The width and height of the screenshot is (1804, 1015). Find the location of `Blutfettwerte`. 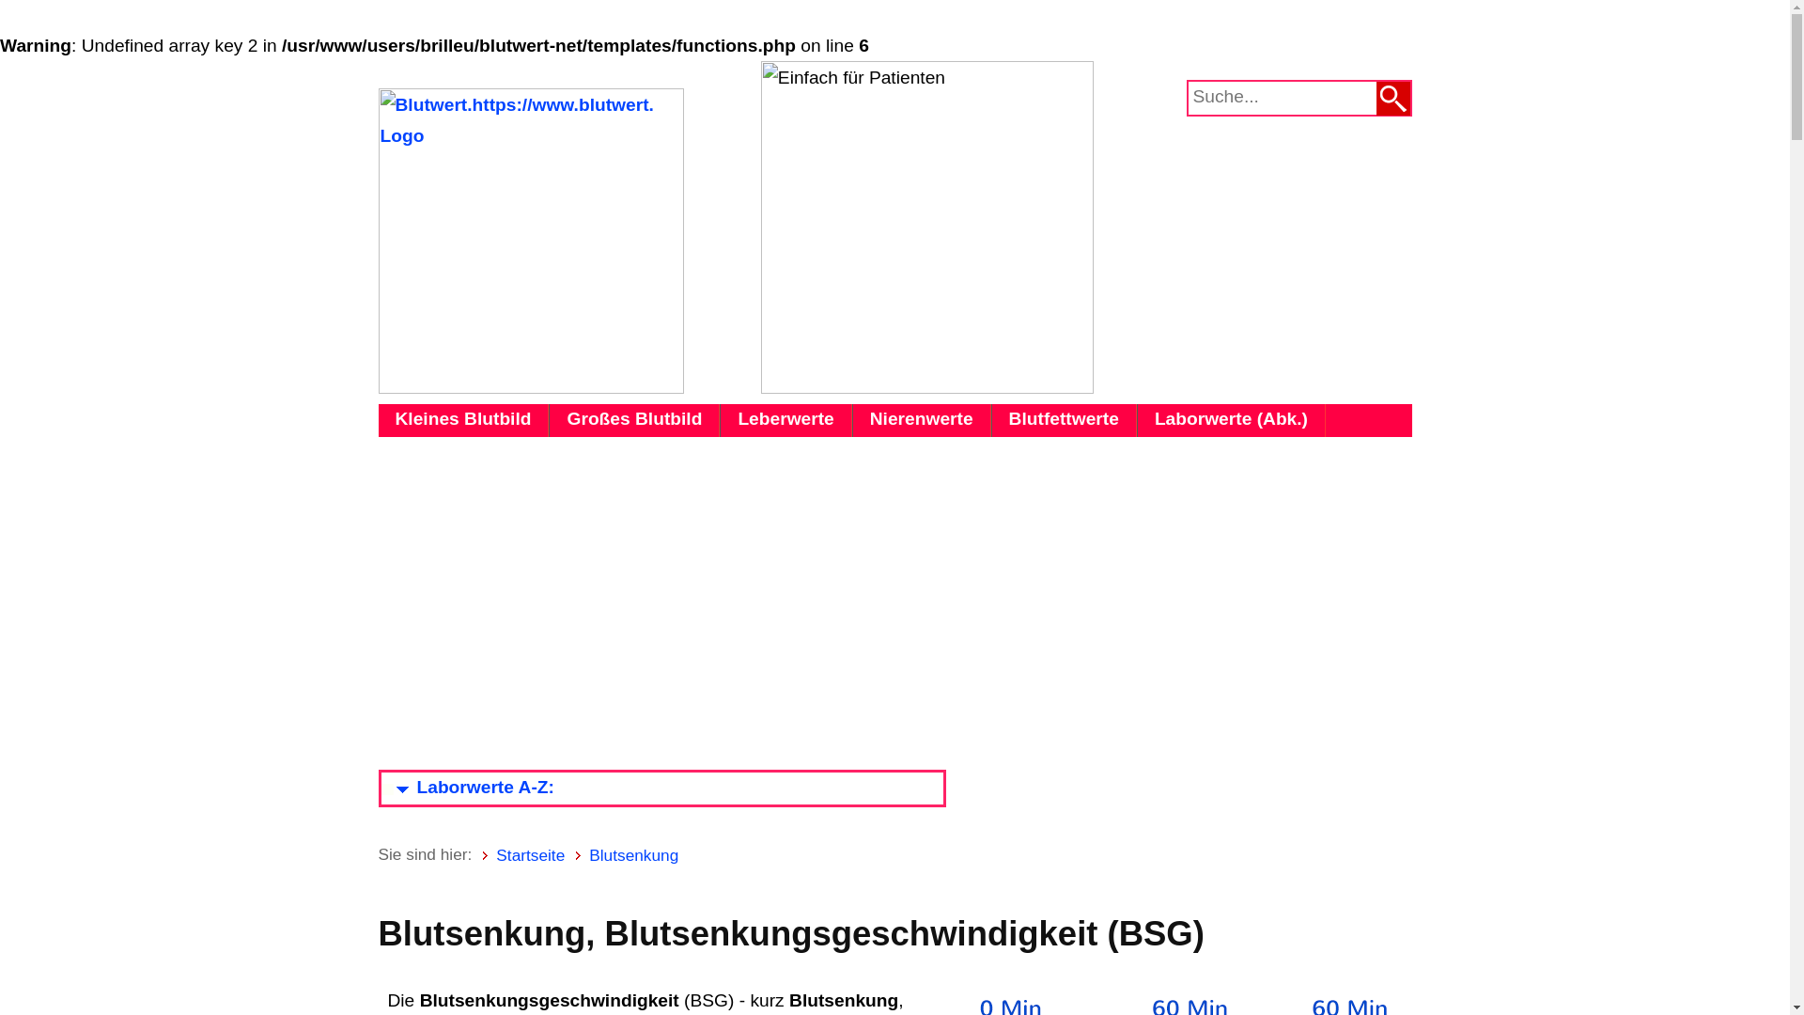

Blutfettwerte is located at coordinates (1064, 421).